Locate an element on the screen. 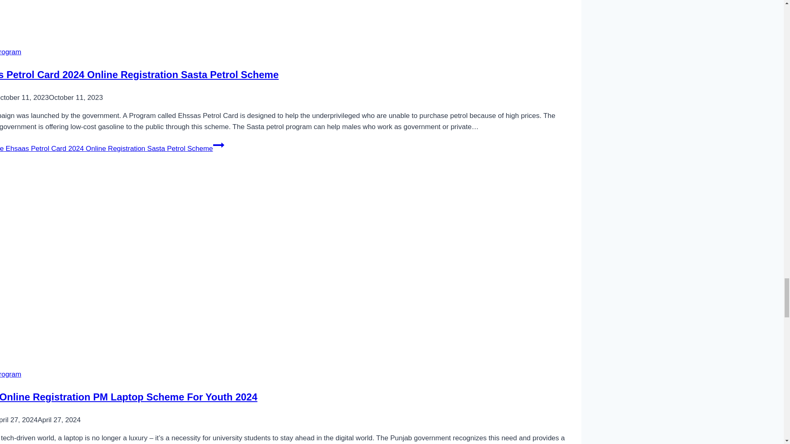 The width and height of the screenshot is (790, 444). Continue is located at coordinates (219, 145).